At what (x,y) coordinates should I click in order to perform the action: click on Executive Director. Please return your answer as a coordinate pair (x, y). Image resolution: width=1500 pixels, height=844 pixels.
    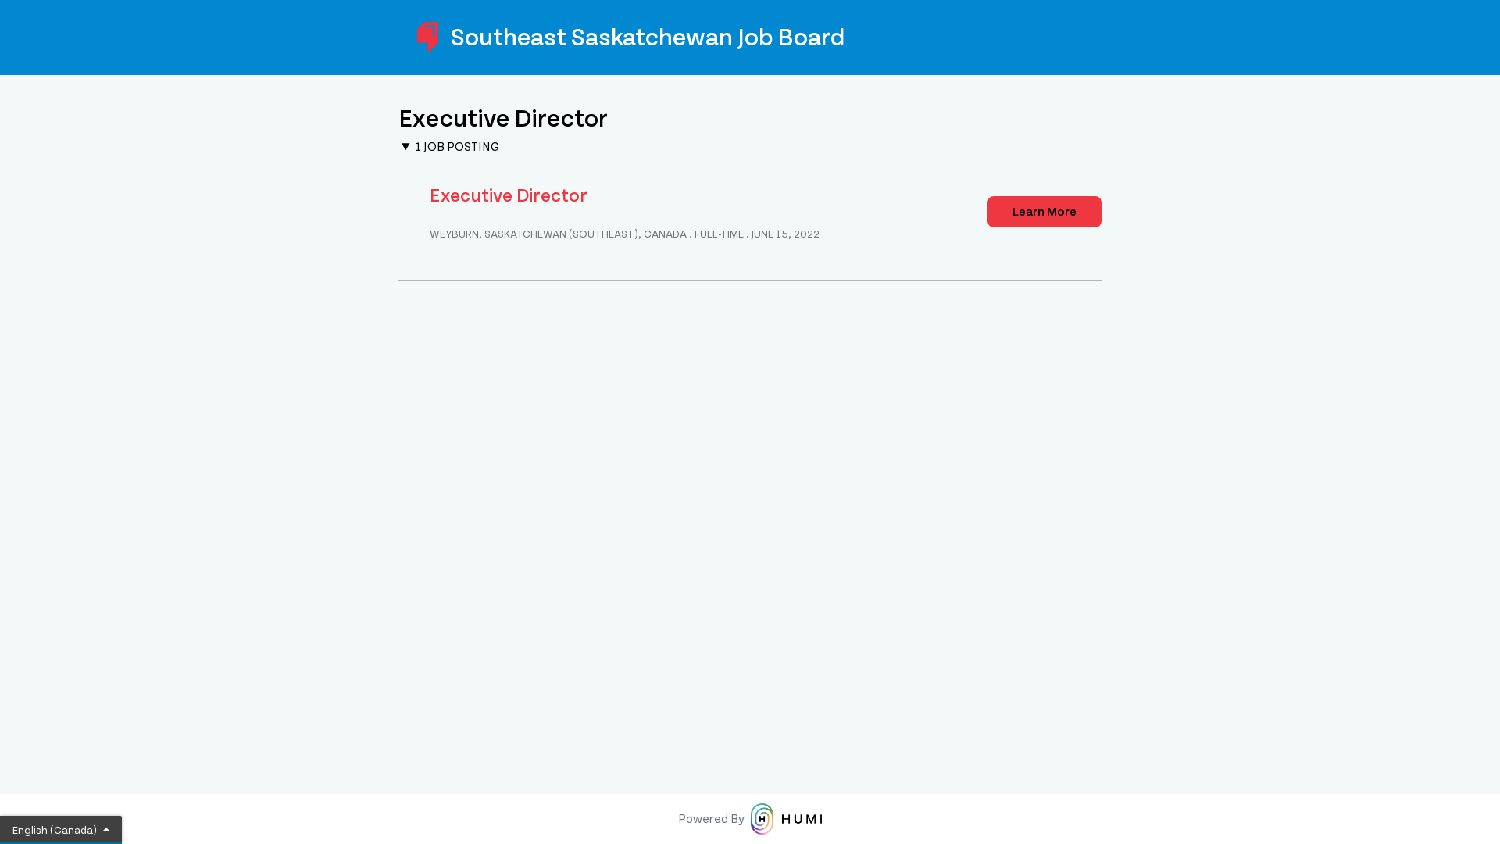
    Looking at the image, I should click on (509, 195).